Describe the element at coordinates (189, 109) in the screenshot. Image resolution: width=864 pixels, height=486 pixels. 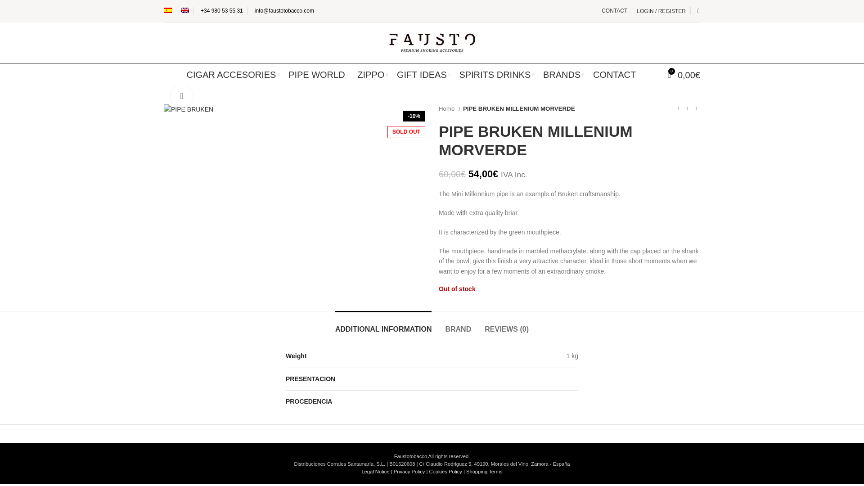
I see `PIPE BRUKEN` at that location.